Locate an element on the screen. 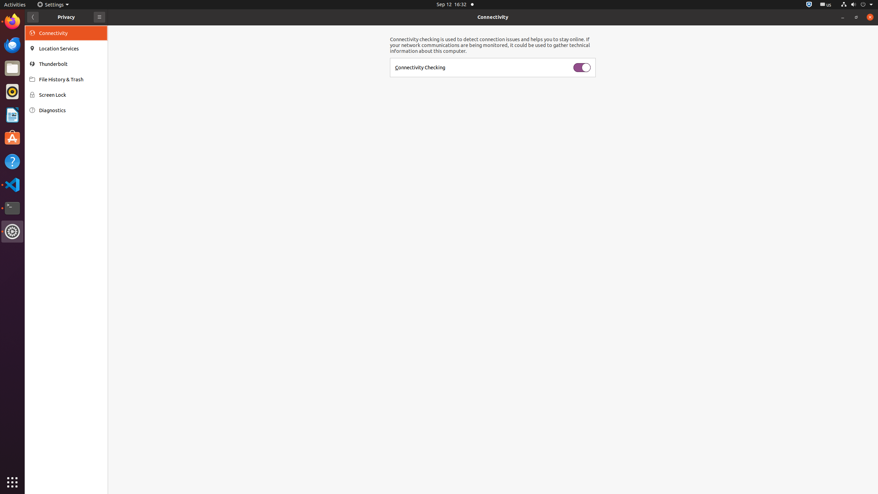 The width and height of the screenshot is (878, 494). IsaHelpMain.desktop is located at coordinates (46, 103).